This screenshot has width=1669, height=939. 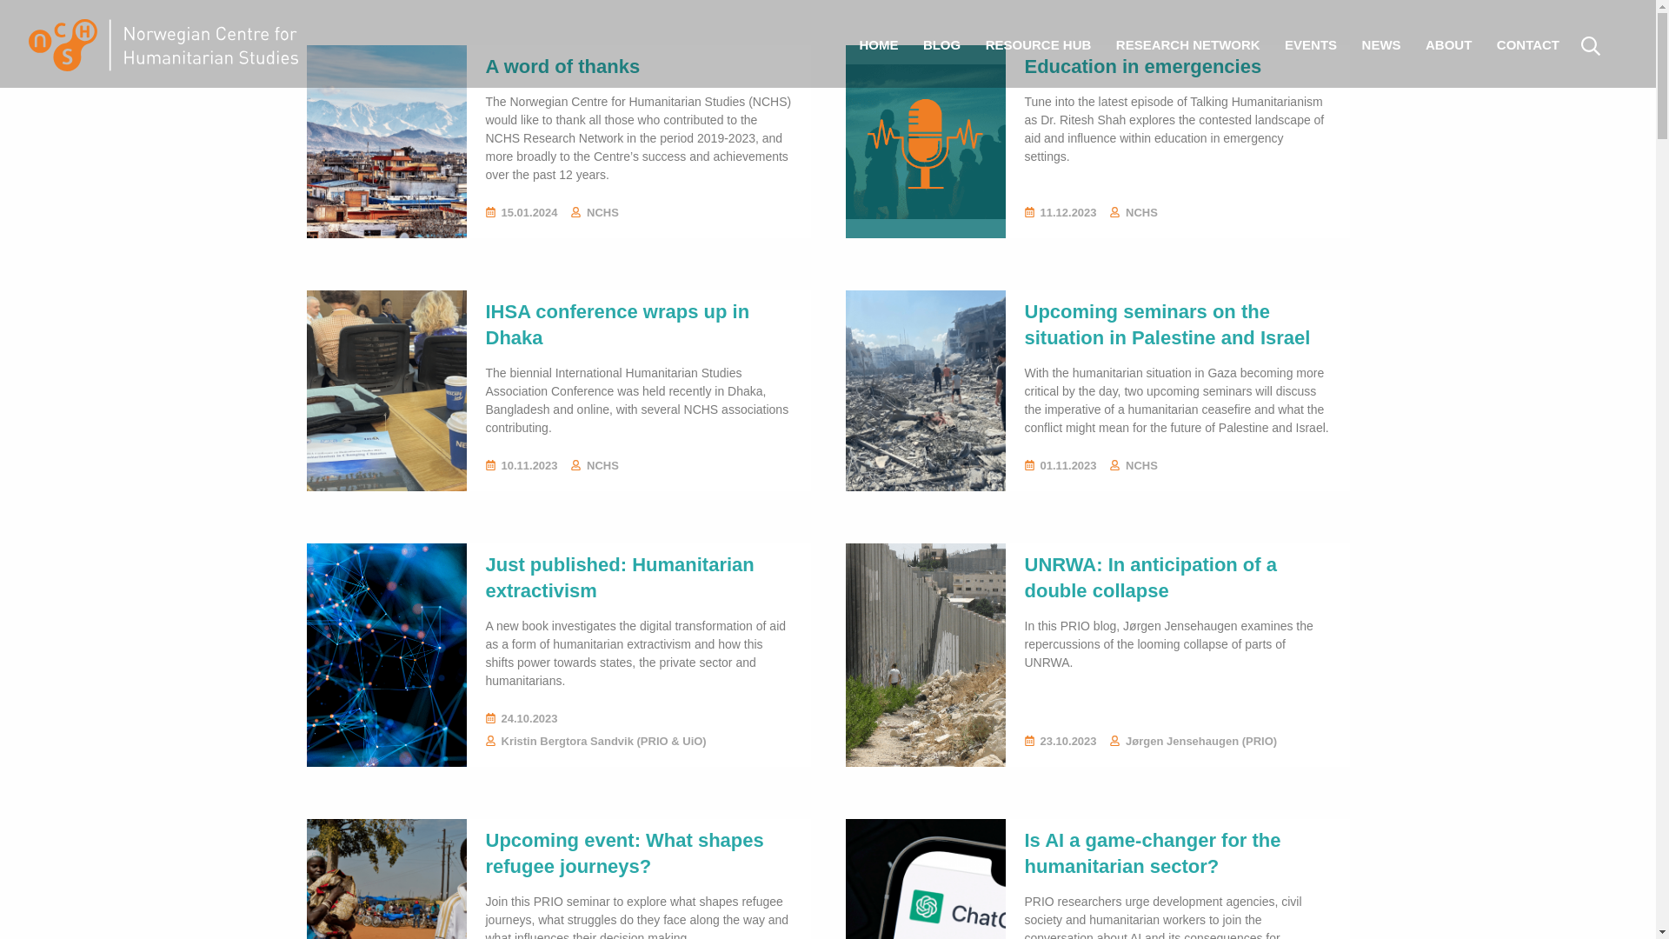 What do you see at coordinates (1187, 45) in the screenshot?
I see `RESEARCH NETWORK` at bounding box center [1187, 45].